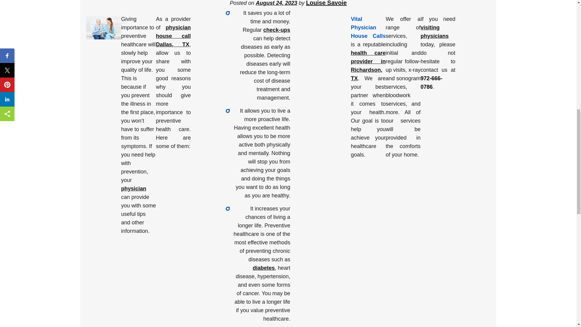 This screenshot has width=581, height=327. I want to click on diabetes, so click(264, 268).